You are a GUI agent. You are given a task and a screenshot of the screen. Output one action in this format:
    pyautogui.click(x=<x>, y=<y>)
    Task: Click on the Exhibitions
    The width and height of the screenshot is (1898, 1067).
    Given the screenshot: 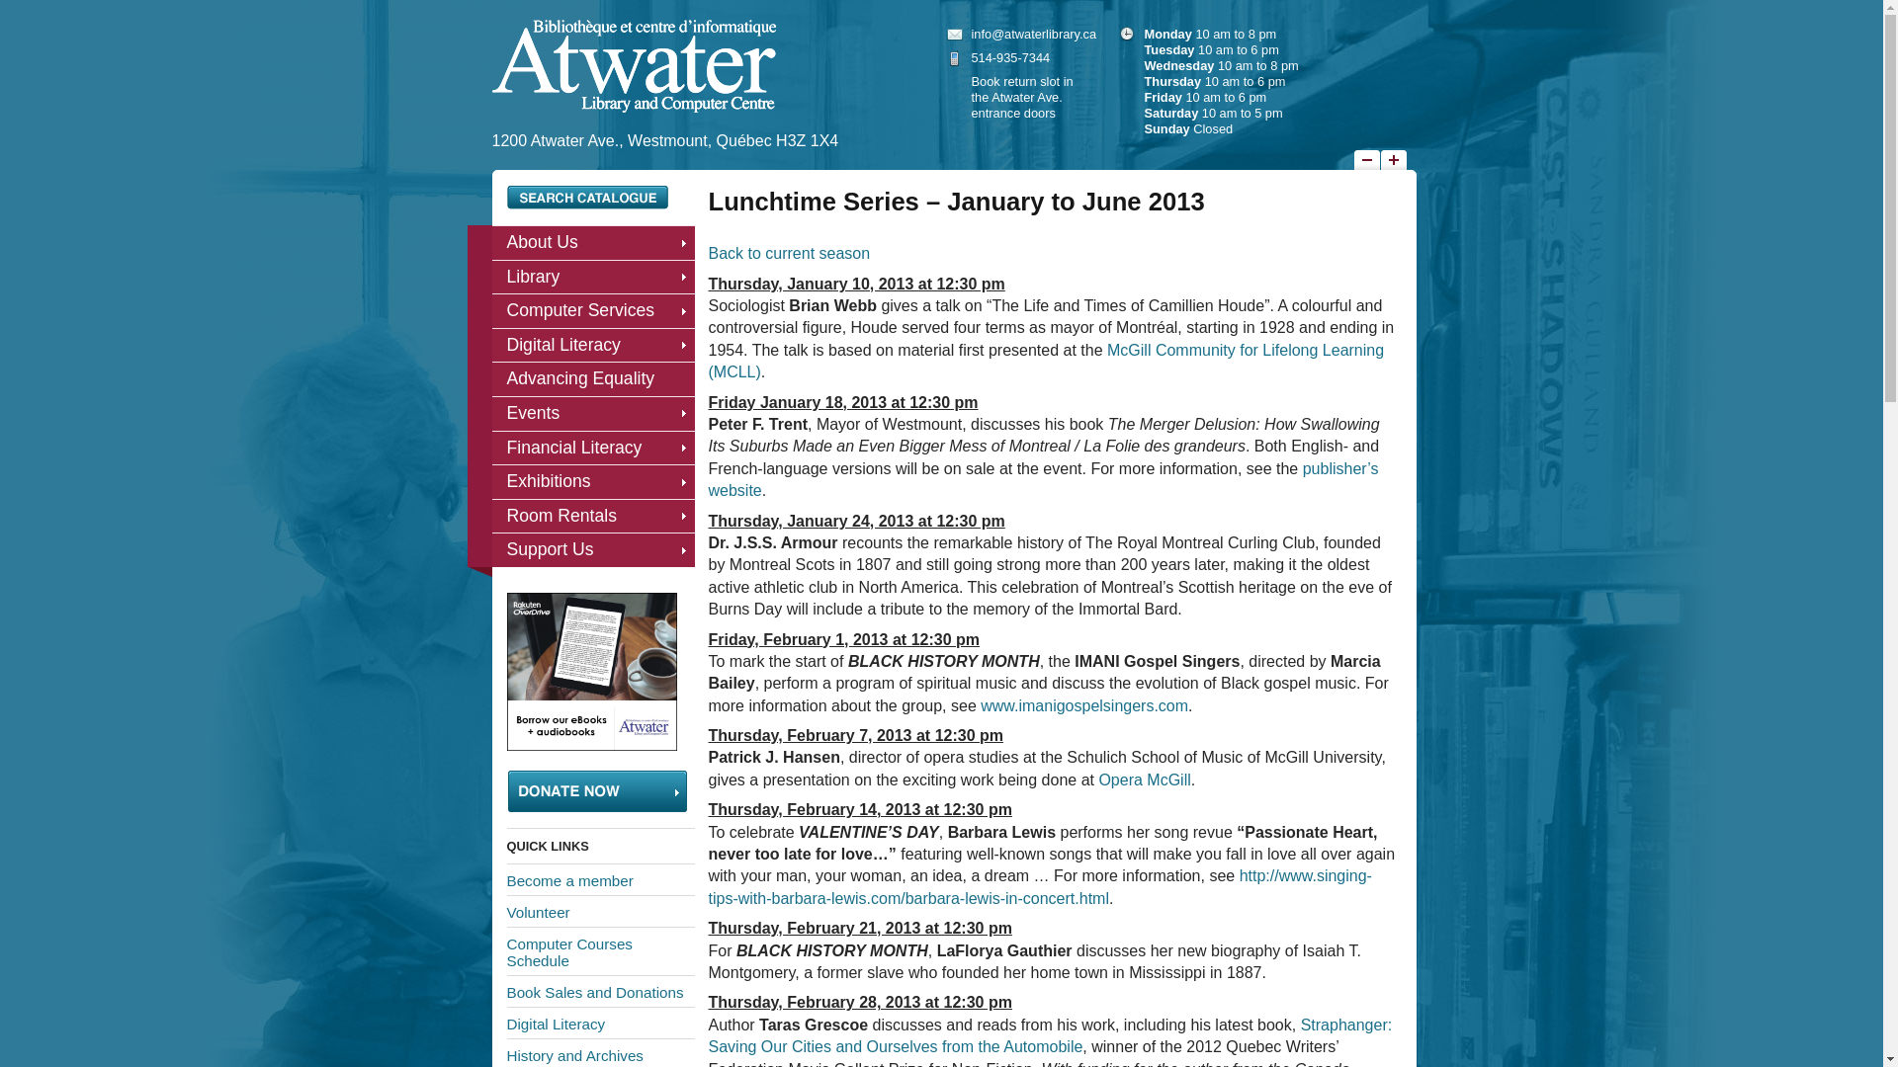 What is the action you would take?
    pyautogui.click(x=593, y=482)
    